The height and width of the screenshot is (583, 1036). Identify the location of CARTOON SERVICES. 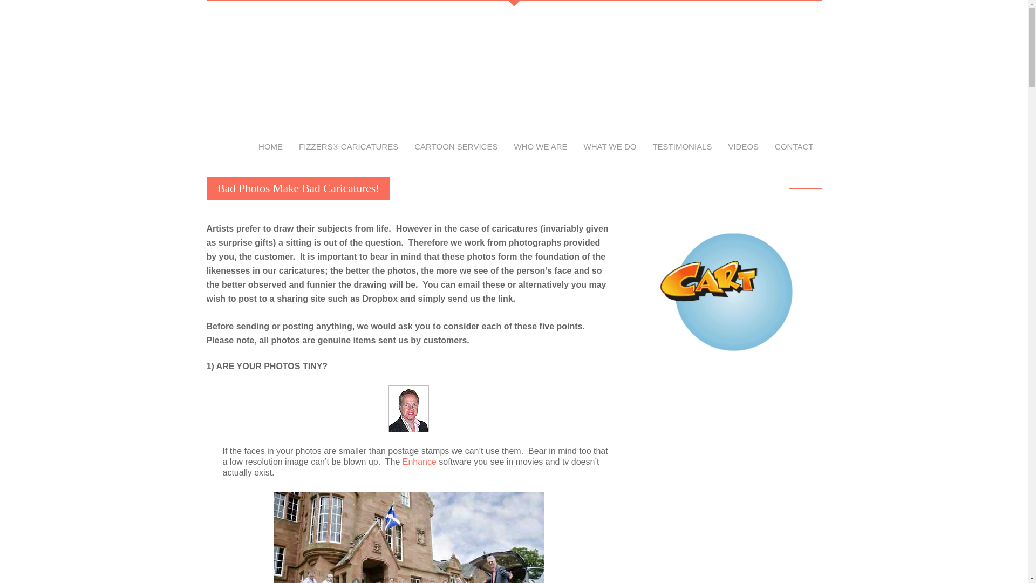
(455, 147).